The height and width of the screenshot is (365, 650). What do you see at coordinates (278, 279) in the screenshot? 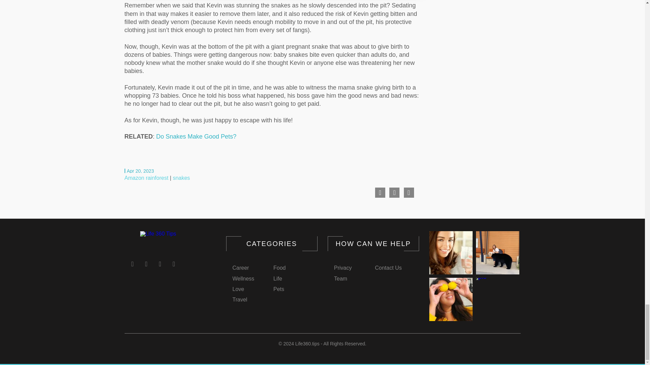
I see `Life` at bounding box center [278, 279].